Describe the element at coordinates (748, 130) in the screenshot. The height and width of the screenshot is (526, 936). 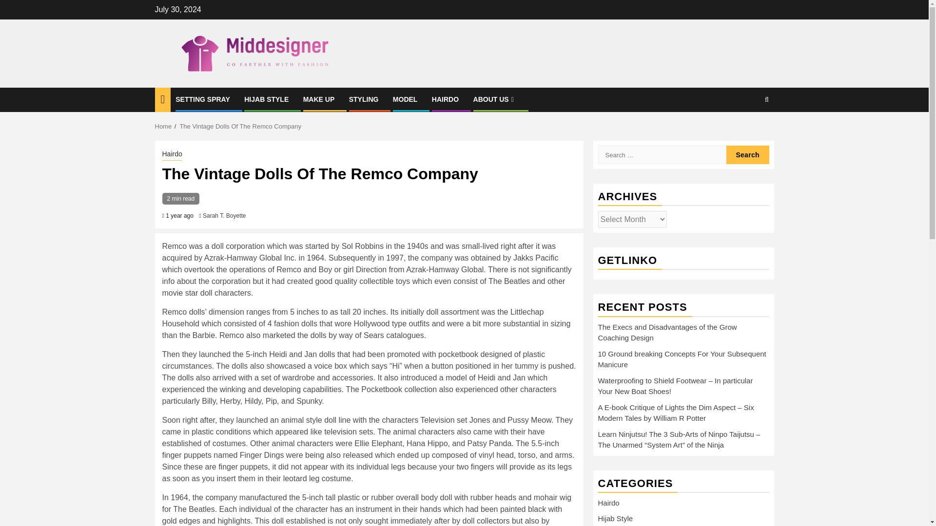
I see `Search` at that location.